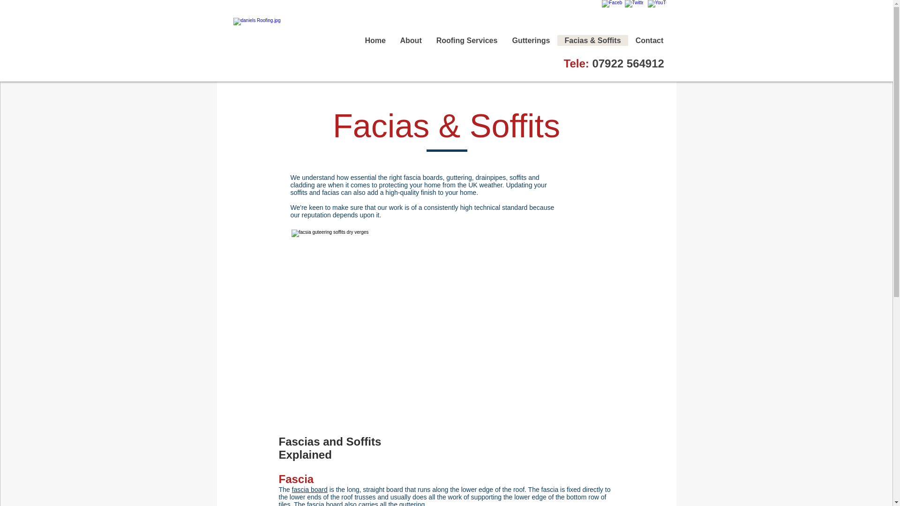 The height and width of the screenshot is (506, 900). Describe the element at coordinates (649, 40) in the screenshot. I see `Contact` at that location.